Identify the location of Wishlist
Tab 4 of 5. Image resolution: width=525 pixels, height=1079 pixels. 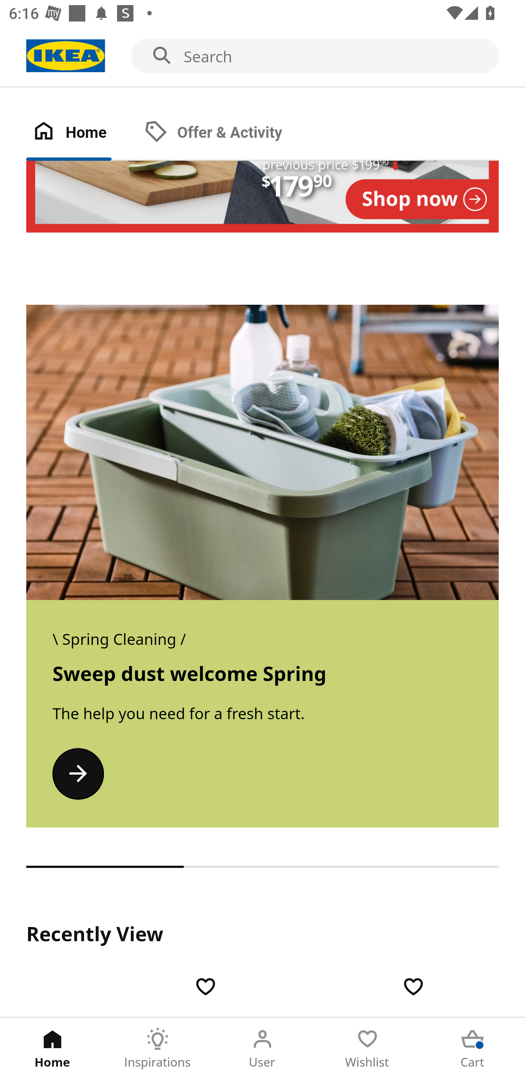
(367, 1048).